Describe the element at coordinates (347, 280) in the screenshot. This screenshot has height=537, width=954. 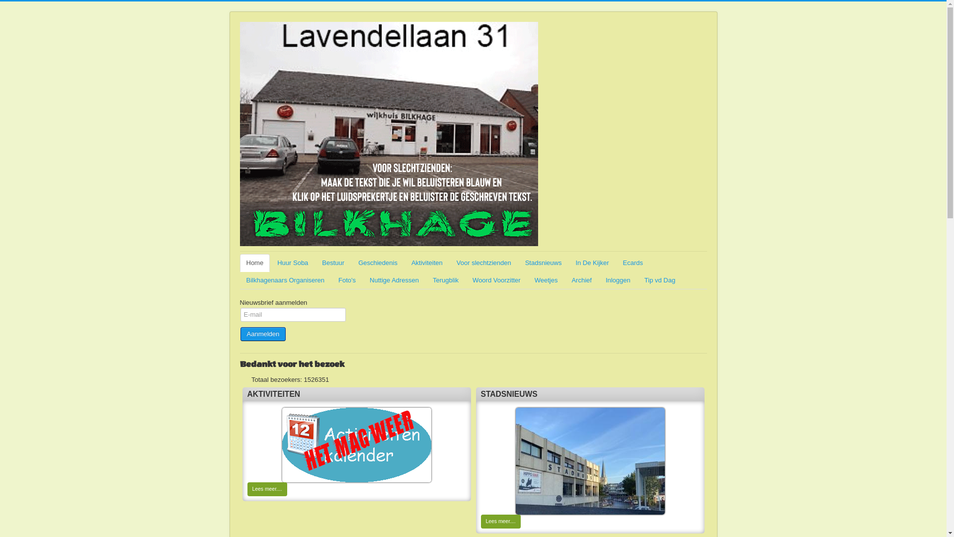
I see `Foto's` at that location.